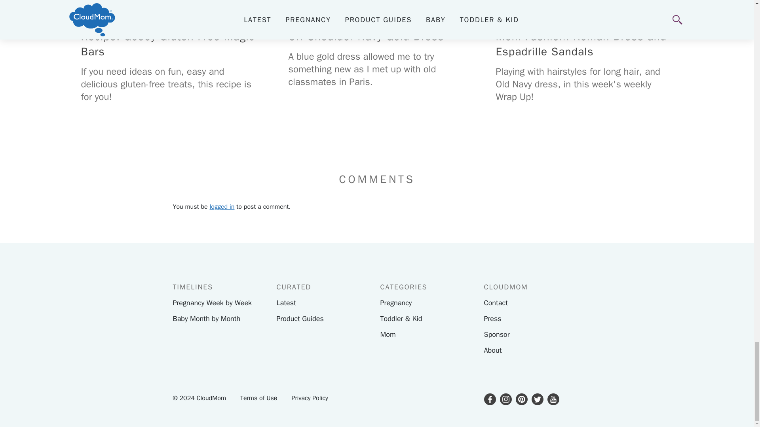 The height and width of the screenshot is (427, 760). What do you see at coordinates (489, 399) in the screenshot?
I see `facebook` at bounding box center [489, 399].